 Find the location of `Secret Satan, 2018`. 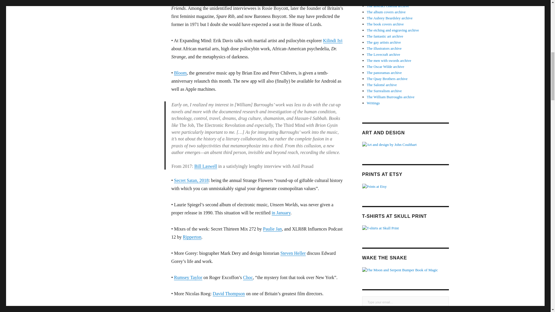

Secret Satan, 2018 is located at coordinates (191, 180).